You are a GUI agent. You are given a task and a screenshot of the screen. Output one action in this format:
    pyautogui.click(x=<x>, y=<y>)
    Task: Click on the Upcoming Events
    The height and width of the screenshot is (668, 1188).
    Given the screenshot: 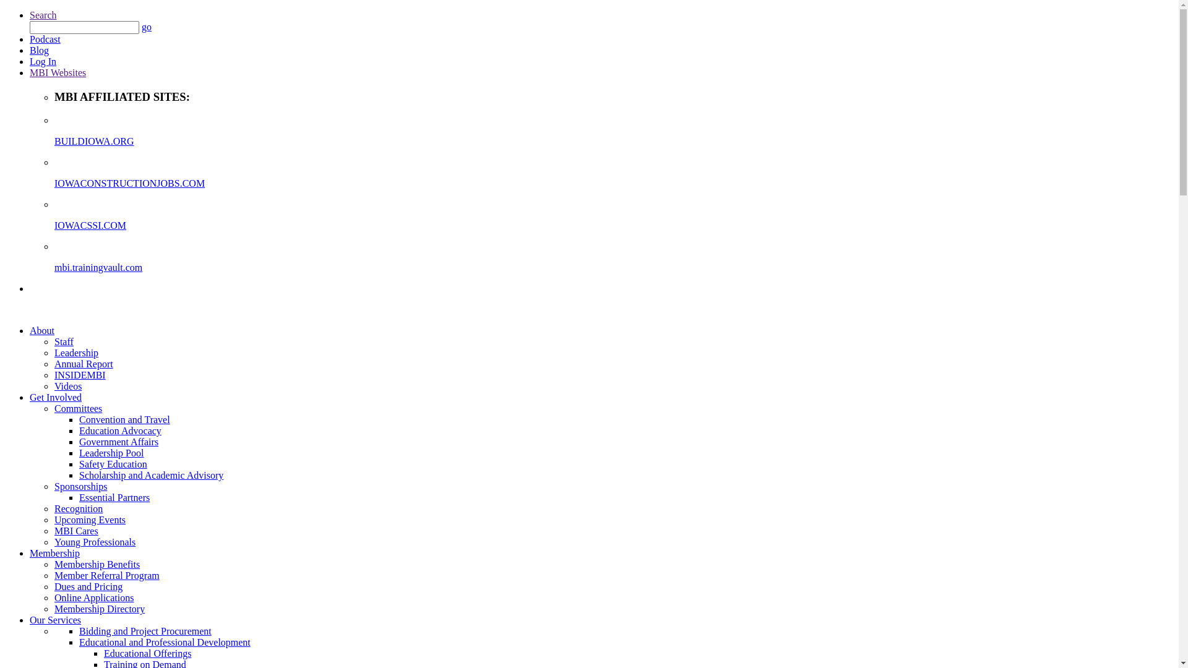 What is the action you would take?
    pyautogui.click(x=90, y=520)
    